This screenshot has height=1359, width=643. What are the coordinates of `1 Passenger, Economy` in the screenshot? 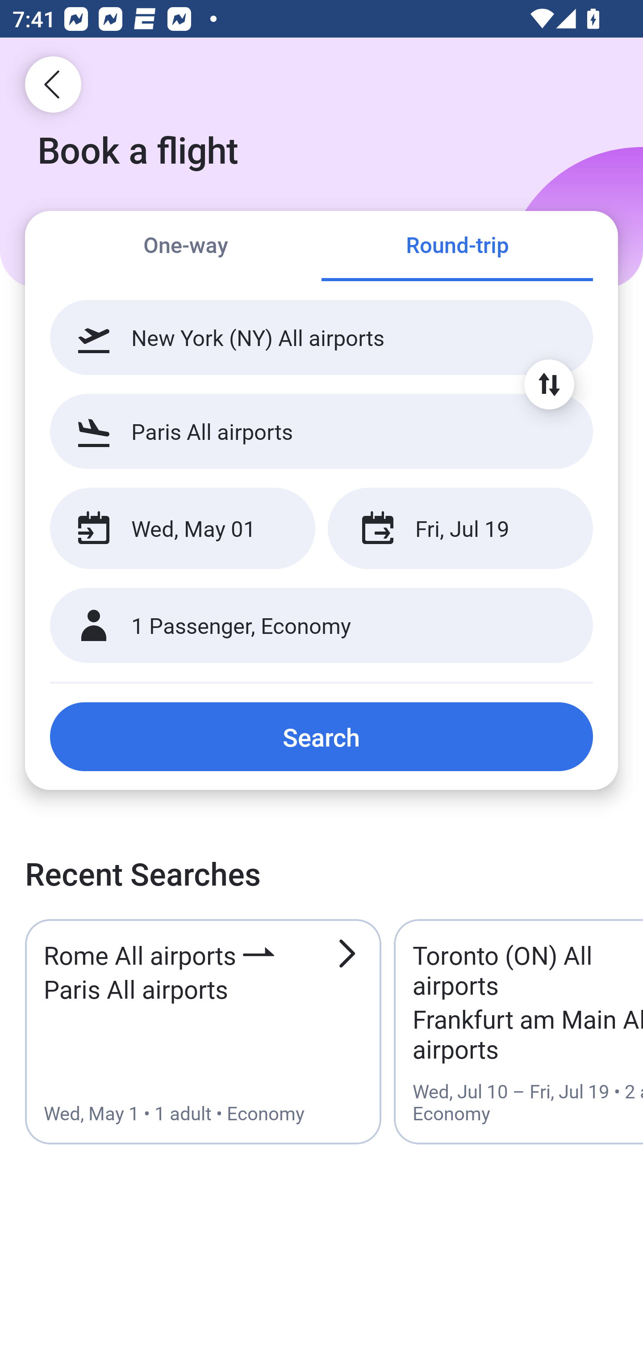 It's located at (321, 626).